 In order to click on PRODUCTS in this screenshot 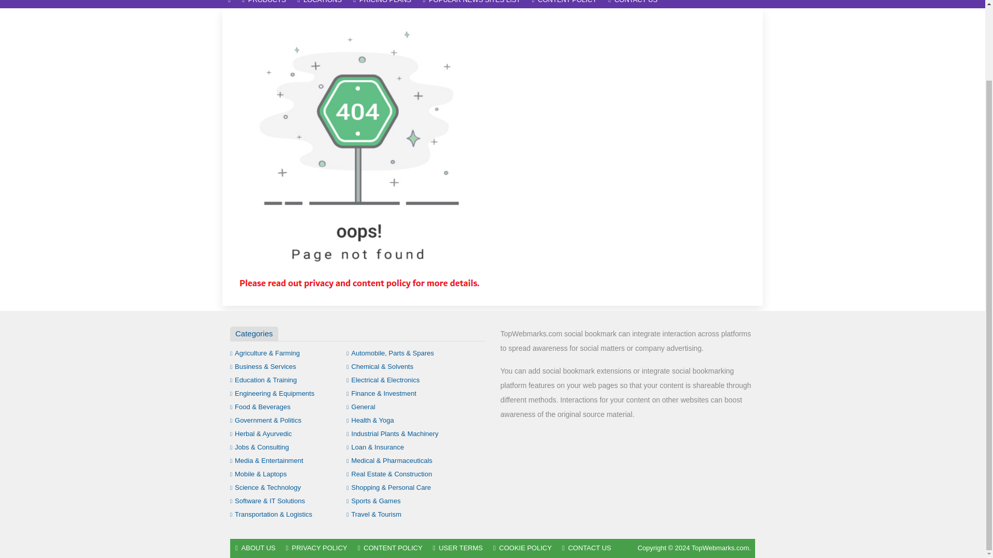, I will do `click(264, 4)`.